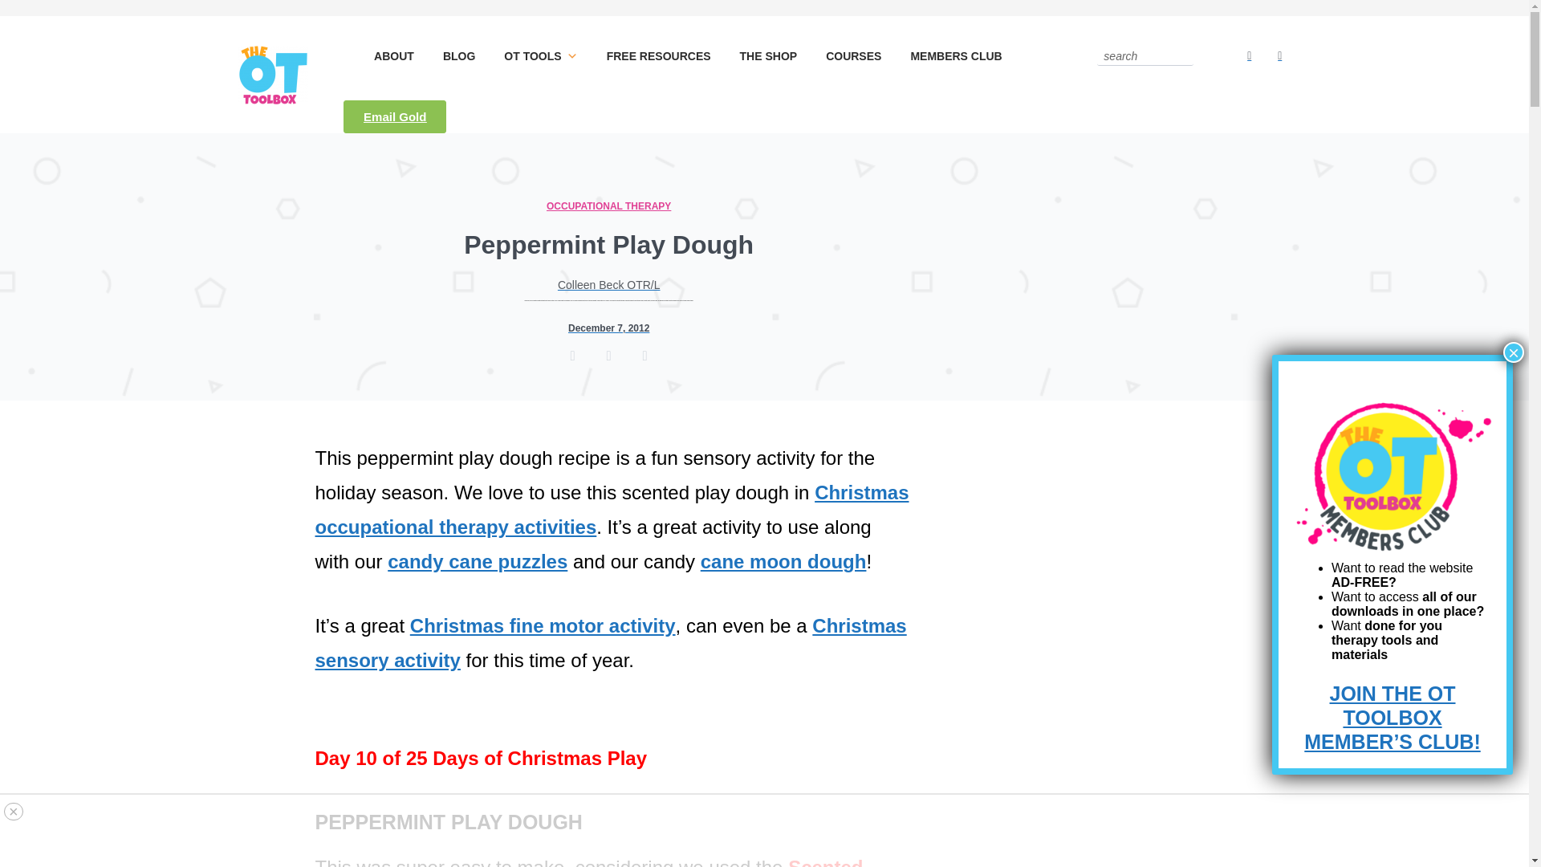  I want to click on cropped-logo-2.png, so click(273, 74).